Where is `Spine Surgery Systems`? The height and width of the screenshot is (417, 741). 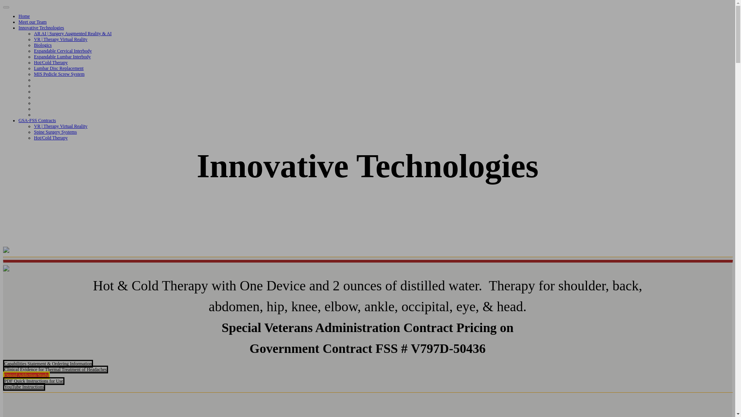
Spine Surgery Systems is located at coordinates (56, 132).